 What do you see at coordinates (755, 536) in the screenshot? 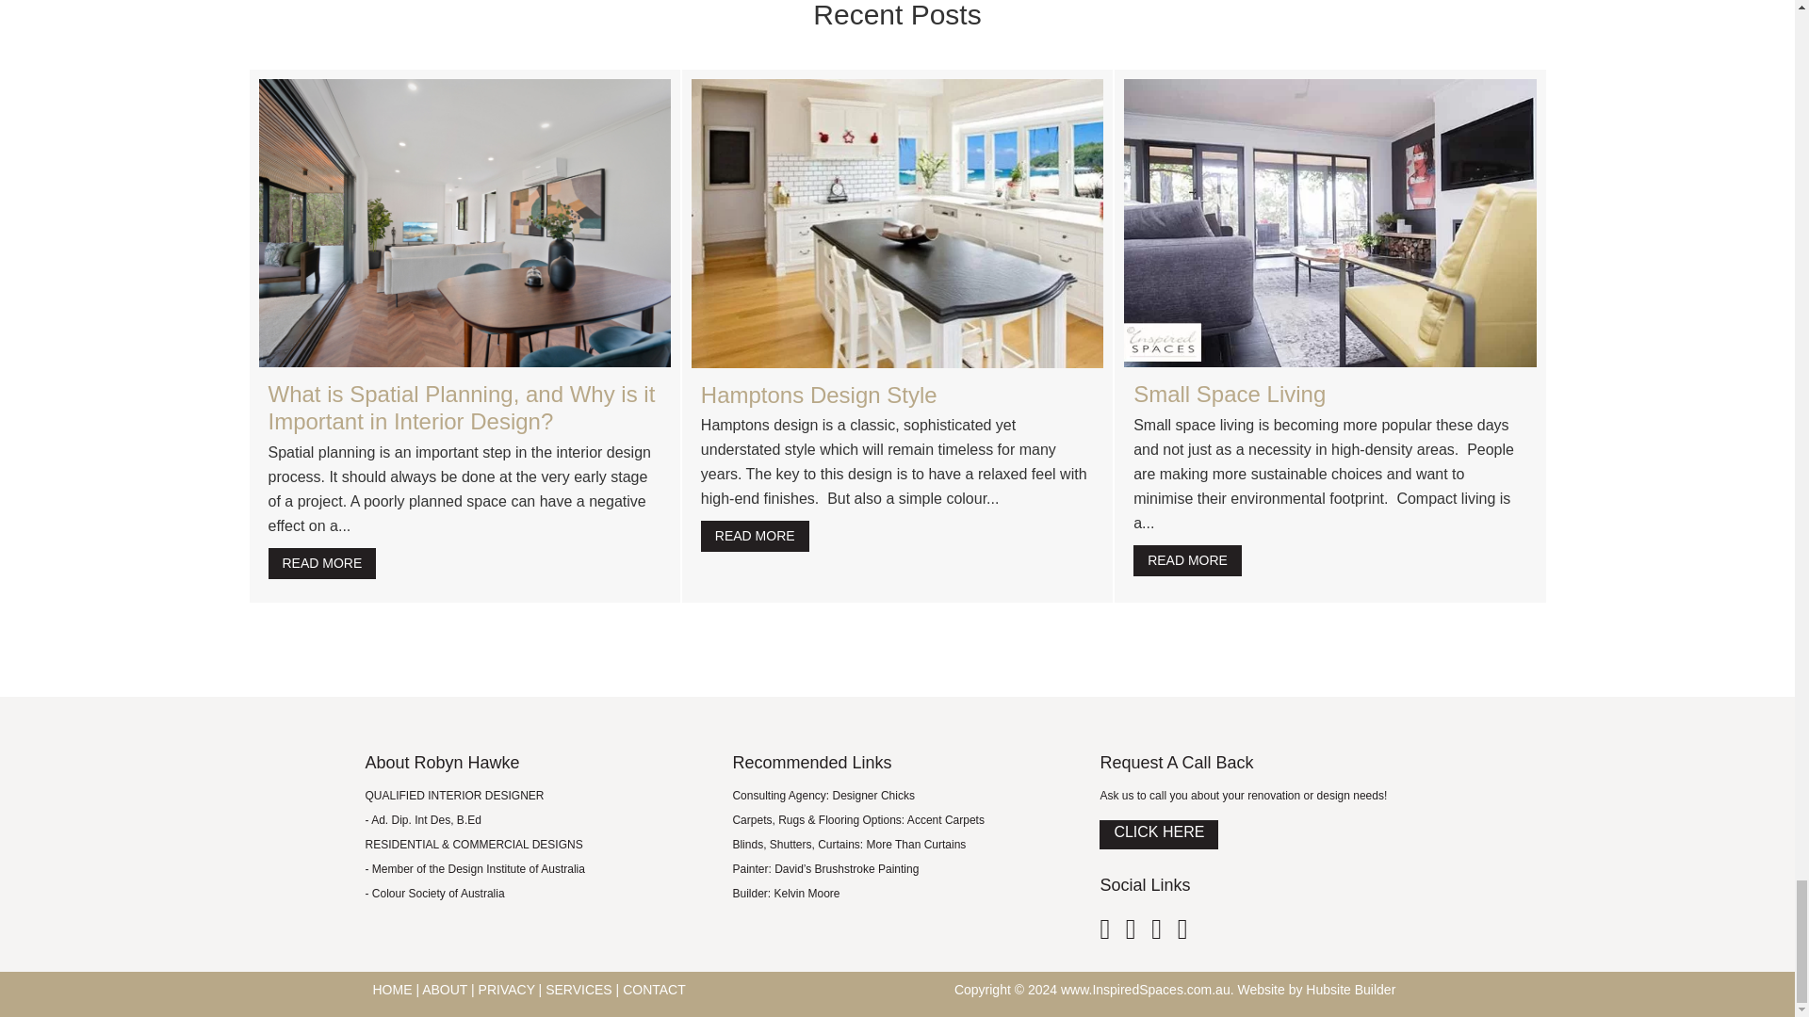
I see `Hamptons Design Style` at bounding box center [755, 536].